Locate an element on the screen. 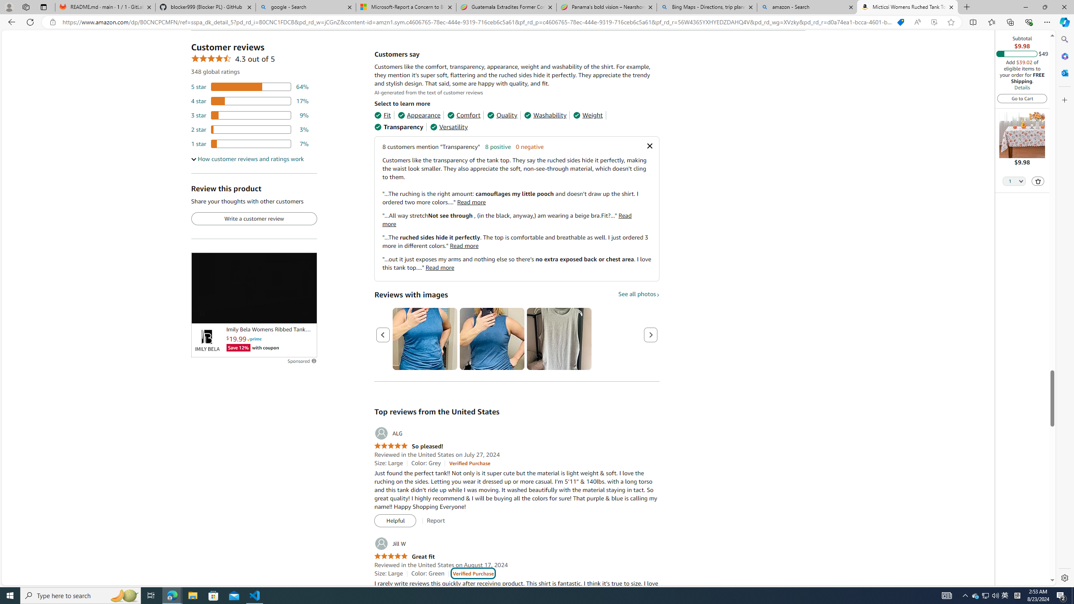 This screenshot has height=604, width=1074. Comfort is located at coordinates (464, 115).